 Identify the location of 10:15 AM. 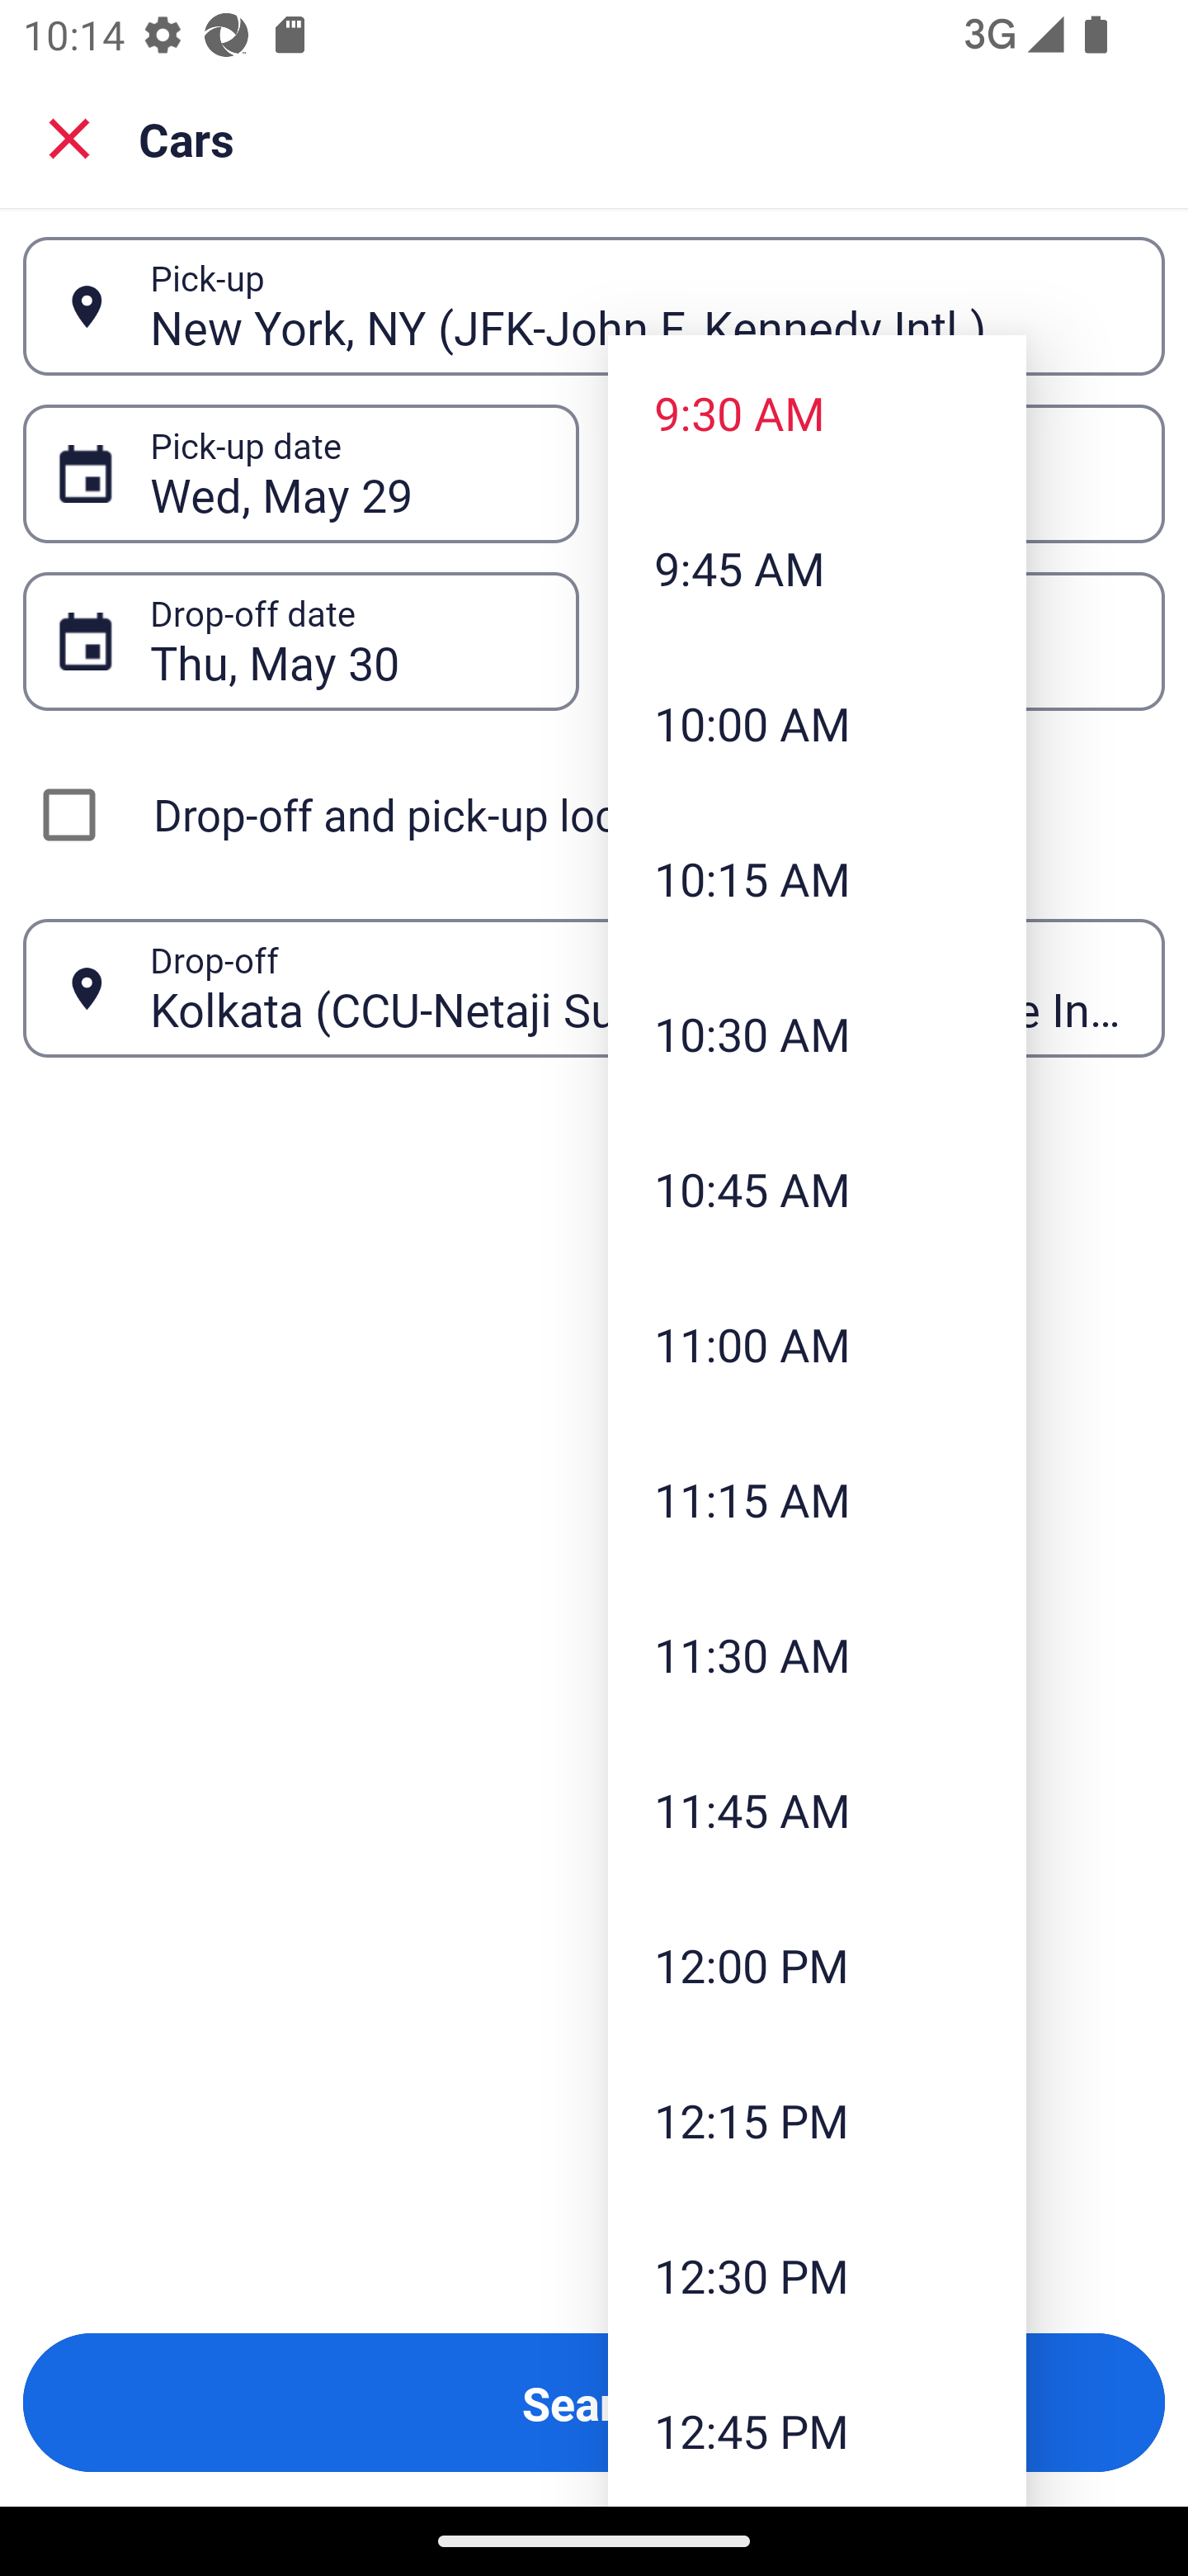
(817, 878).